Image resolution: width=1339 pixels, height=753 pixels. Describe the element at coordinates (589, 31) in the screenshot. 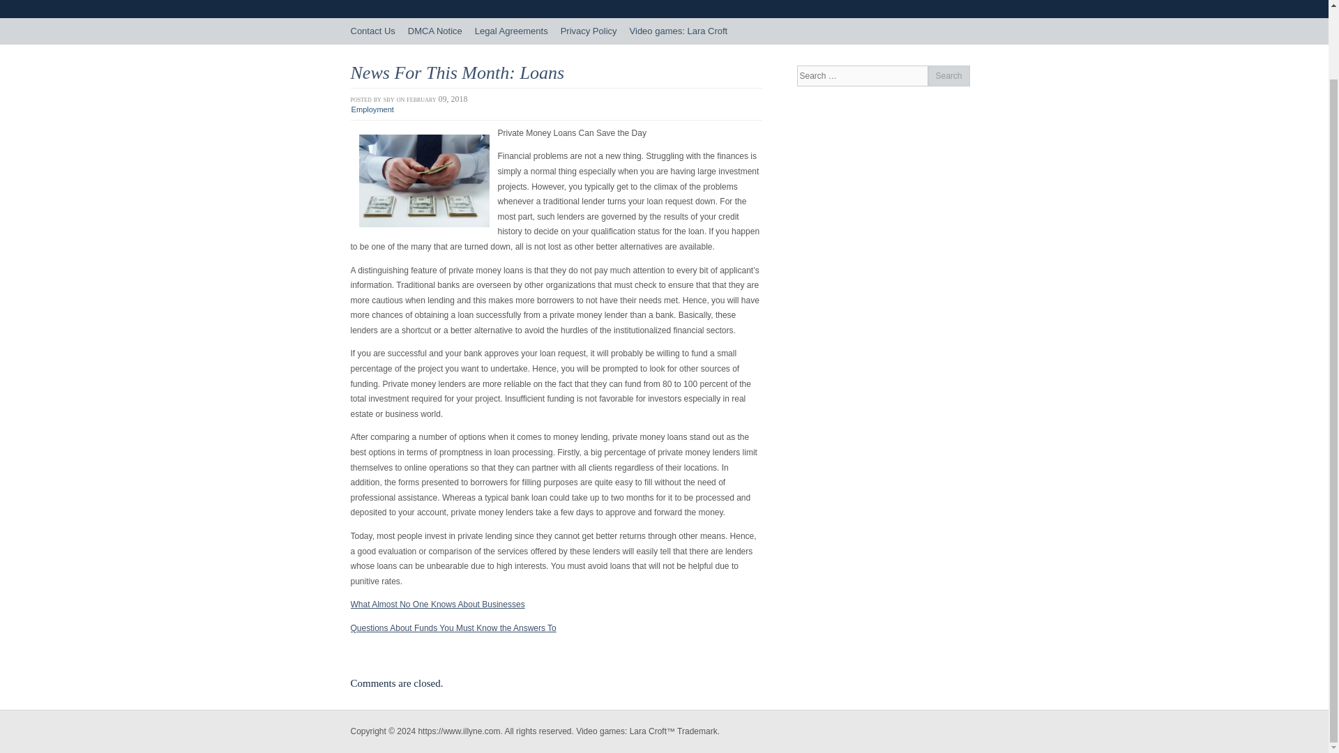

I see `Privacy Policy` at that location.